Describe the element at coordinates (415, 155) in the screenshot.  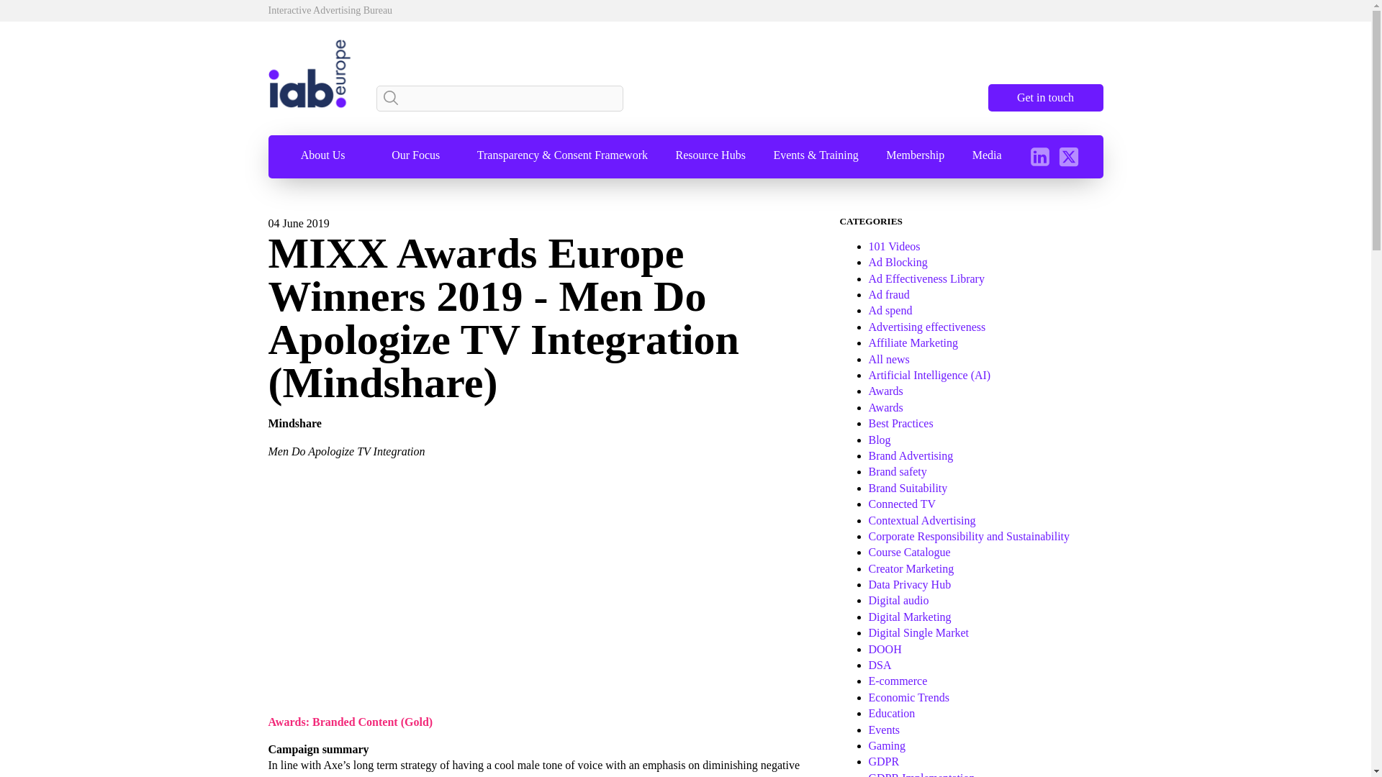
I see `Our Focus` at that location.